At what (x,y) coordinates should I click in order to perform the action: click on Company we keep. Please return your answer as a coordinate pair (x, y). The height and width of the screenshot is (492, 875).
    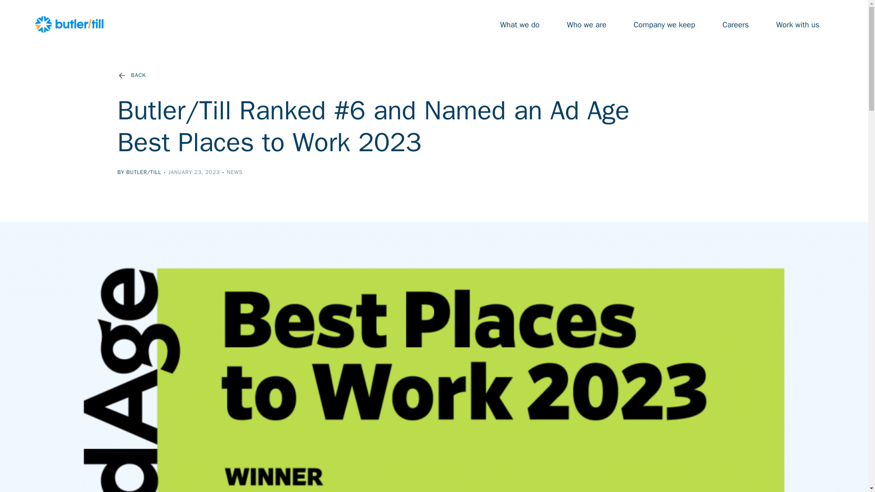
    Looking at the image, I should click on (664, 24).